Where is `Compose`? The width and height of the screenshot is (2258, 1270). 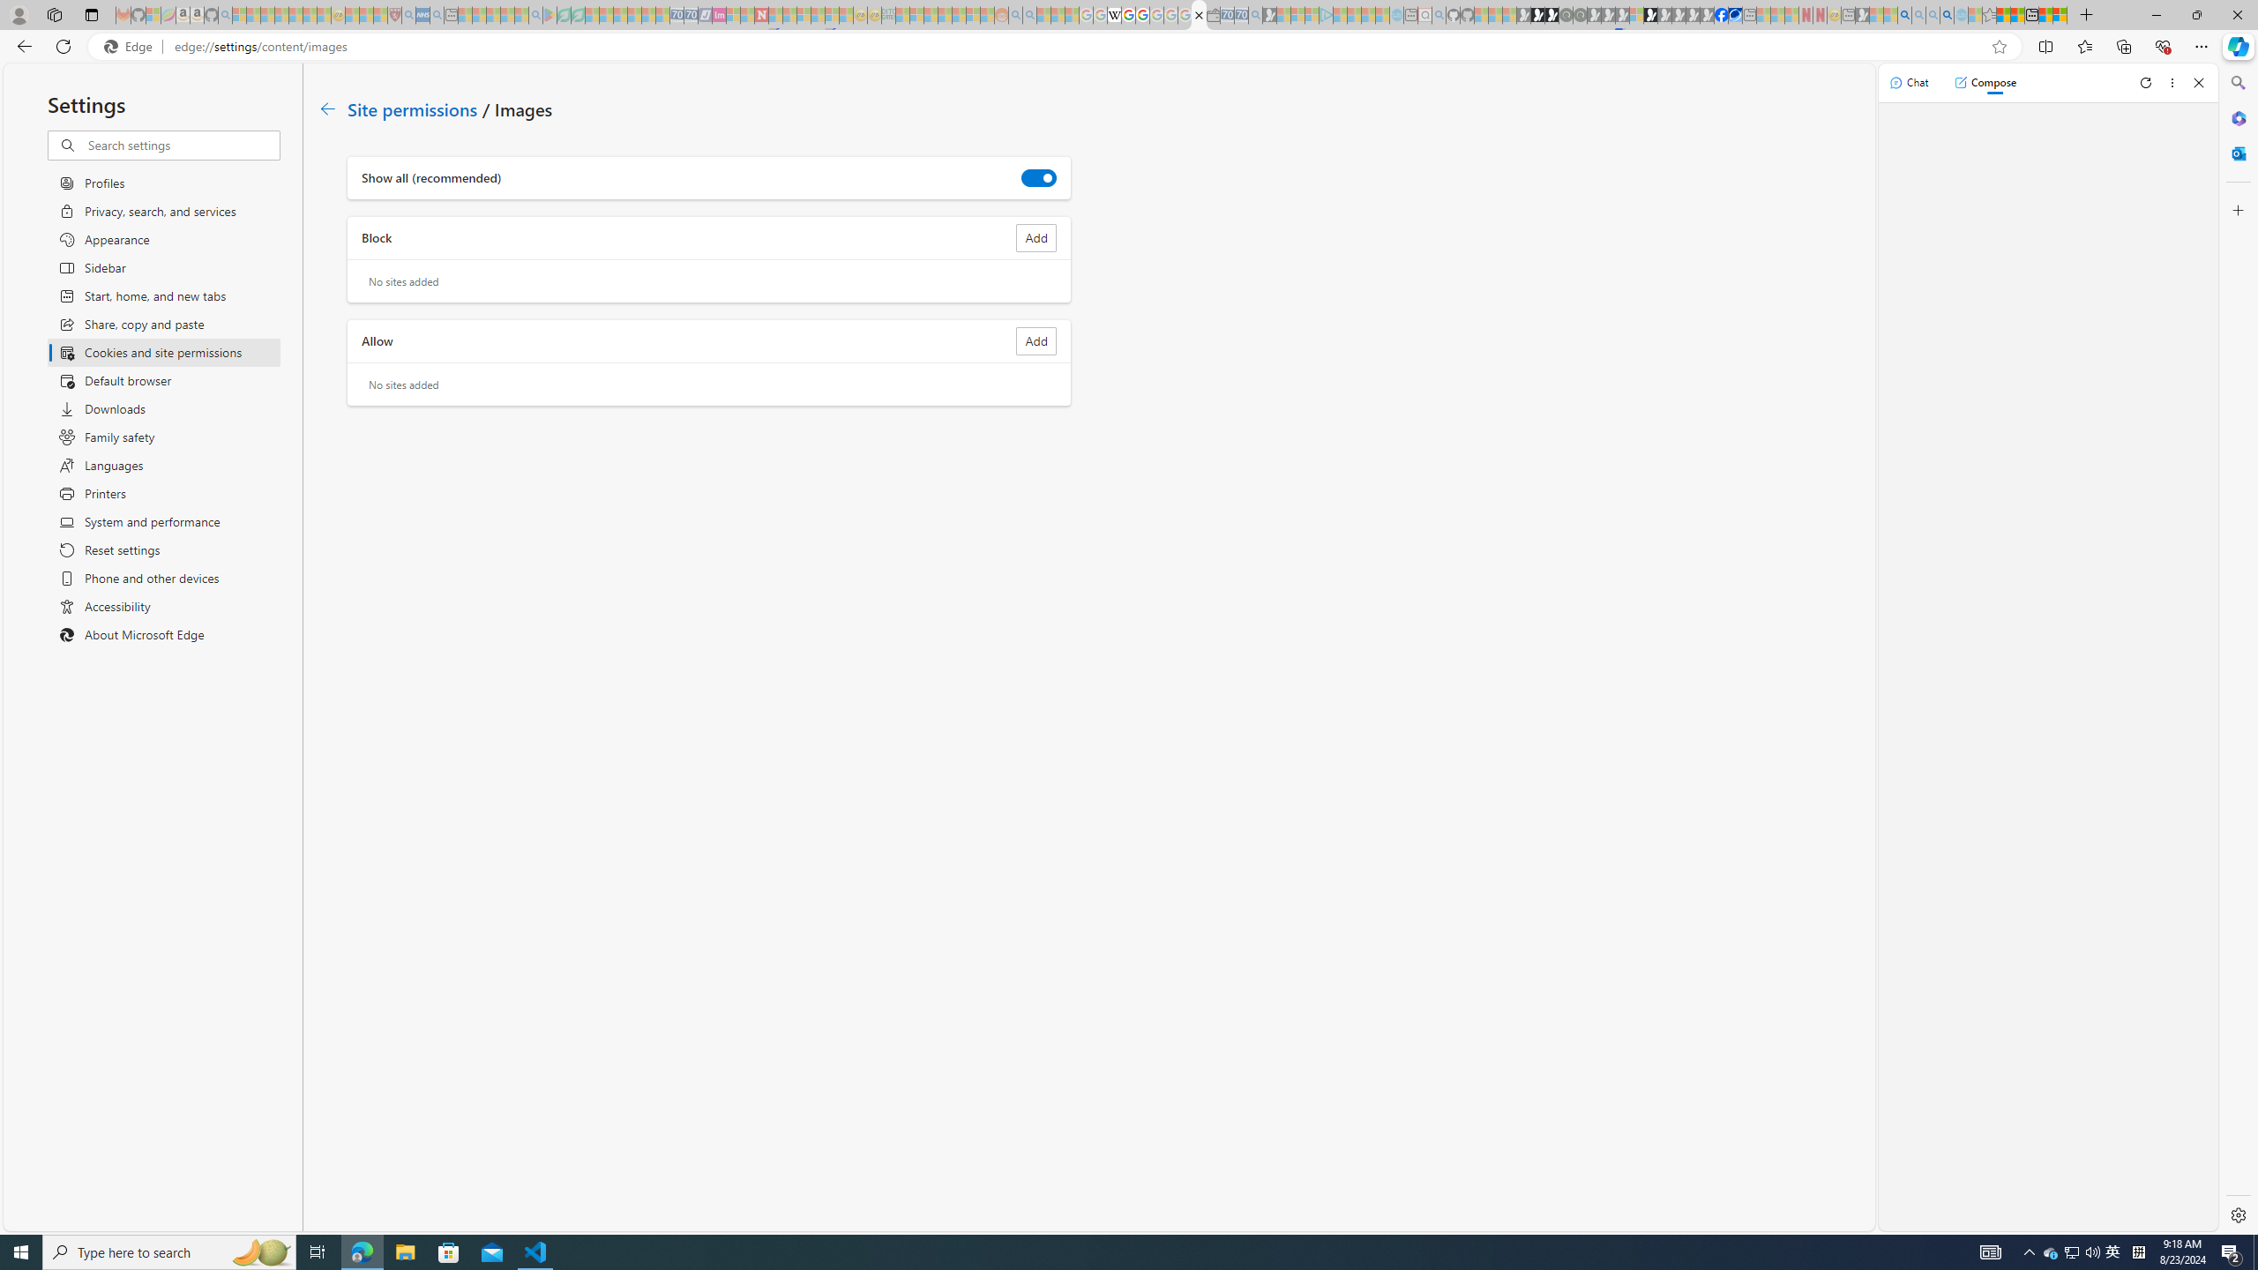
Compose is located at coordinates (1985, 82).